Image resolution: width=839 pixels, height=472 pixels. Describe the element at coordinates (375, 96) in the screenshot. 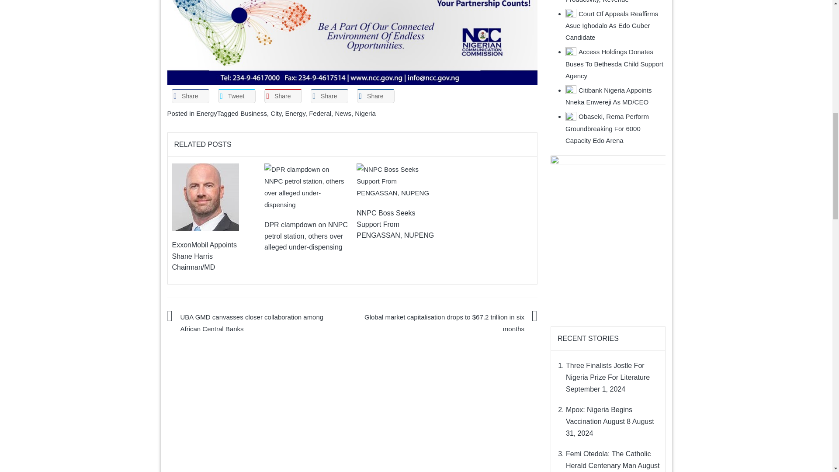

I see `Share on Digg` at that location.